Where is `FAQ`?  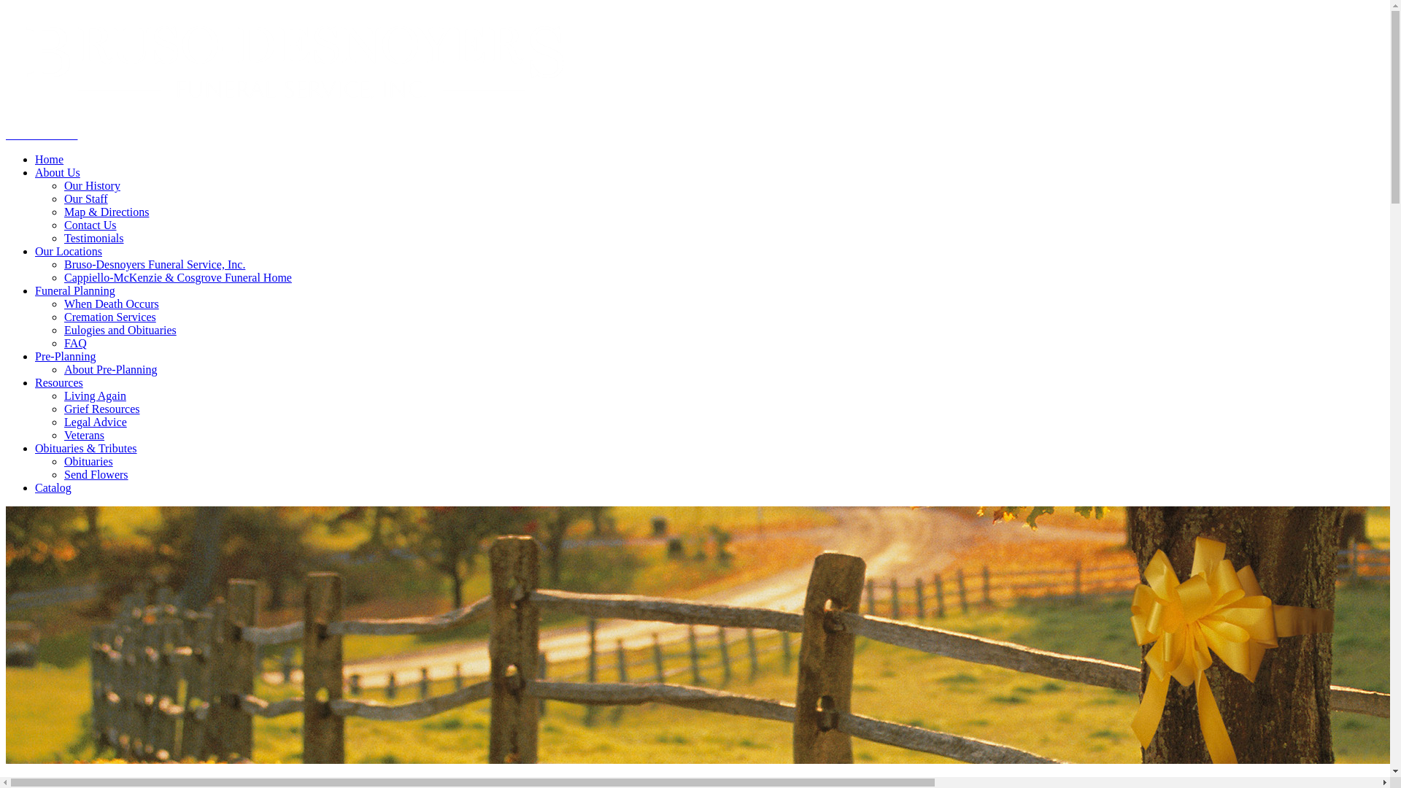 FAQ is located at coordinates (76, 343).